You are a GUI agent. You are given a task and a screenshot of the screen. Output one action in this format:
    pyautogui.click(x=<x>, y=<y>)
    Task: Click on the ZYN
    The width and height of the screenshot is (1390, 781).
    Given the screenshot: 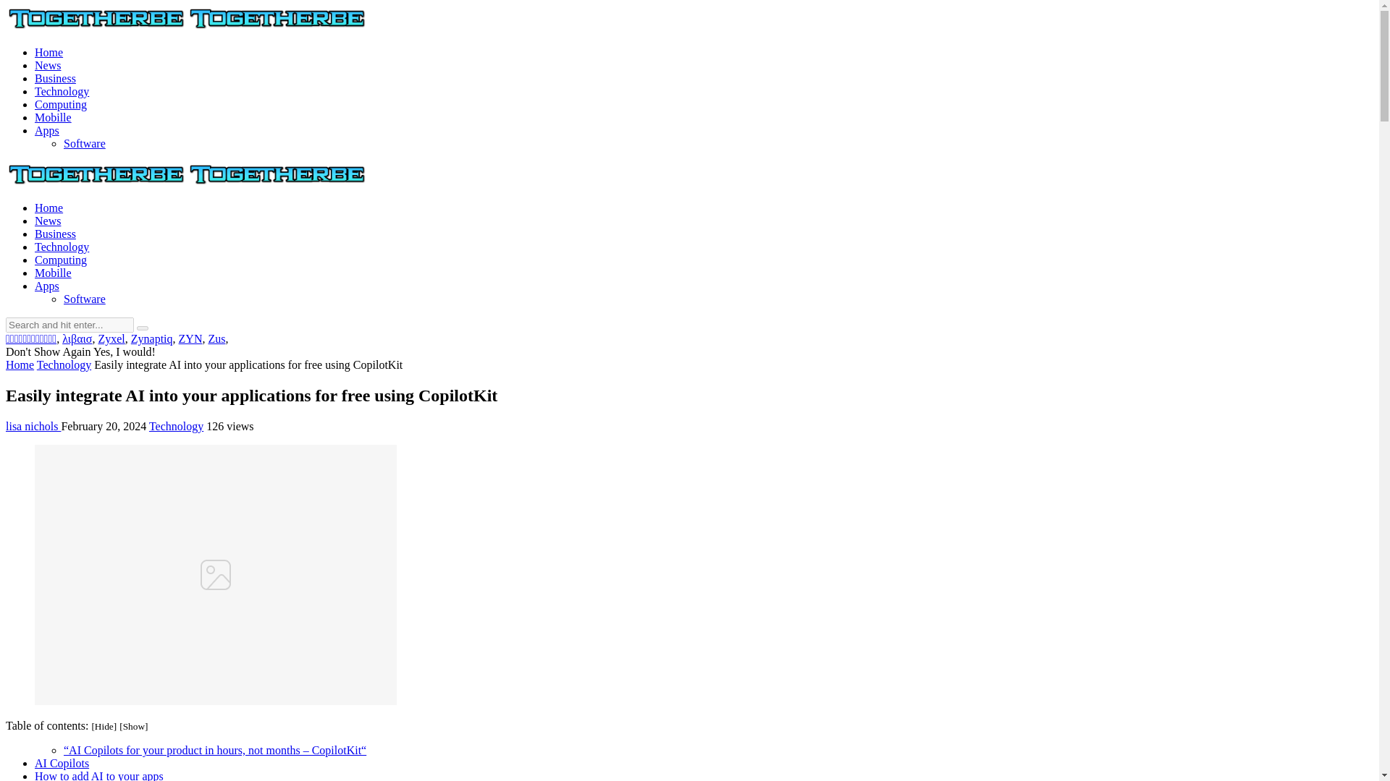 What is the action you would take?
    pyautogui.click(x=191, y=338)
    